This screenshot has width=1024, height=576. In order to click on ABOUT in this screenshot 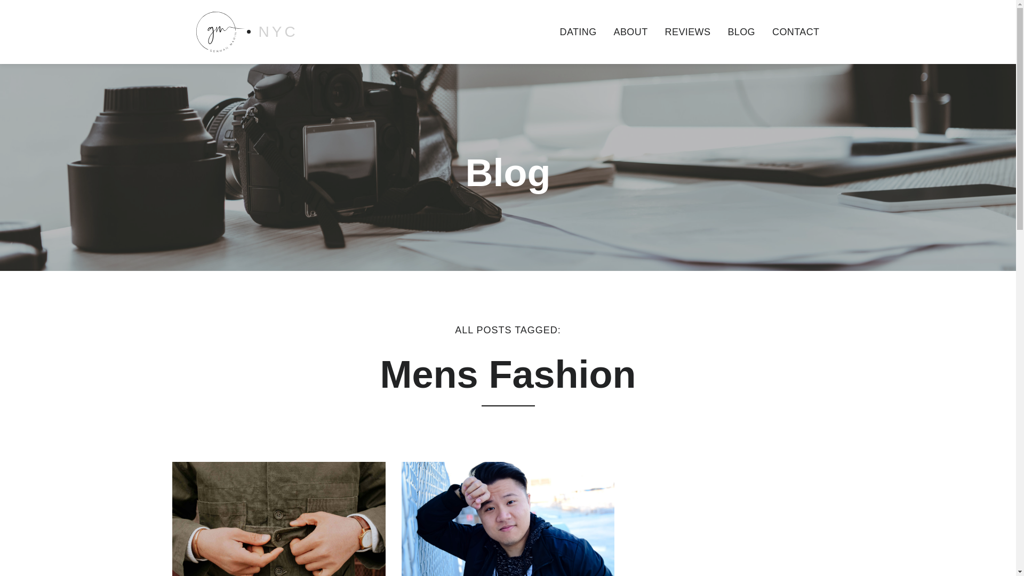, I will do `click(630, 32)`.